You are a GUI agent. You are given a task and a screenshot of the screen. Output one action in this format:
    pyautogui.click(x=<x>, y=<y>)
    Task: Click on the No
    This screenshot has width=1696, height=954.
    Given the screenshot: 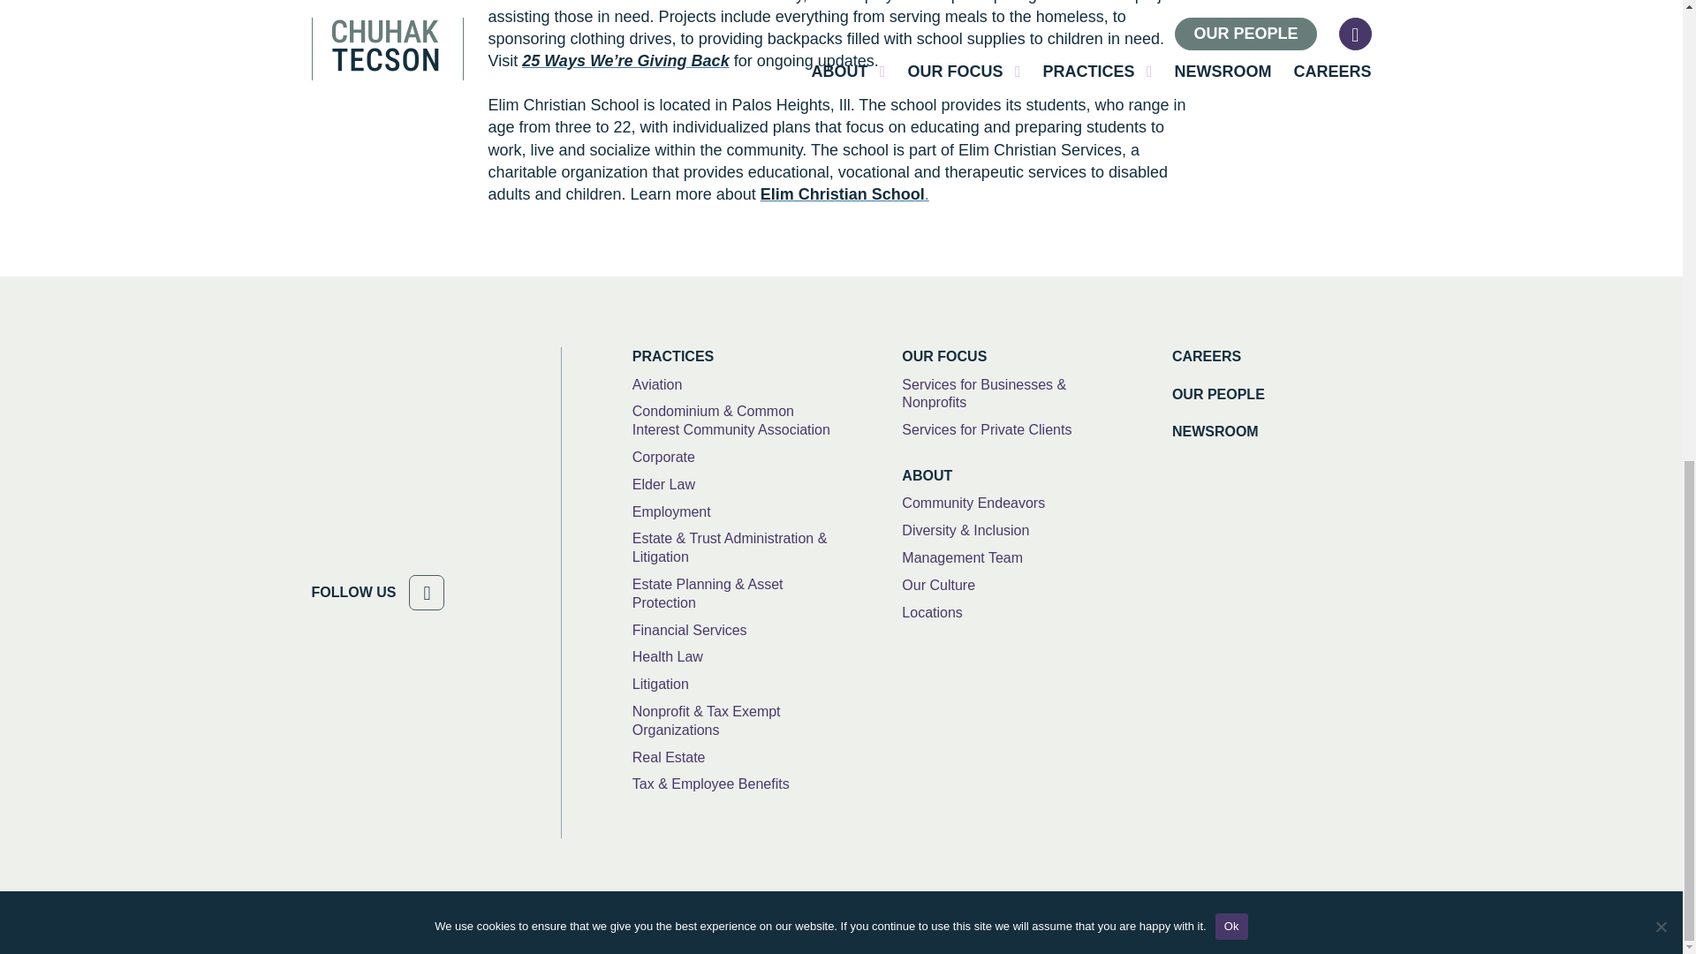 What is the action you would take?
    pyautogui.click(x=1661, y=35)
    